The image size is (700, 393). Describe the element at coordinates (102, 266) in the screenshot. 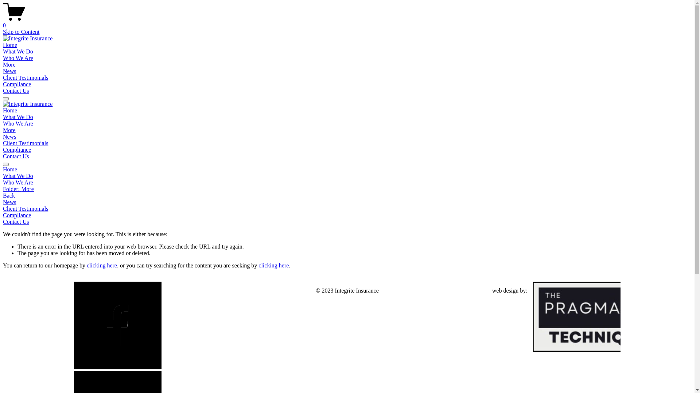

I see `clicking here` at that location.